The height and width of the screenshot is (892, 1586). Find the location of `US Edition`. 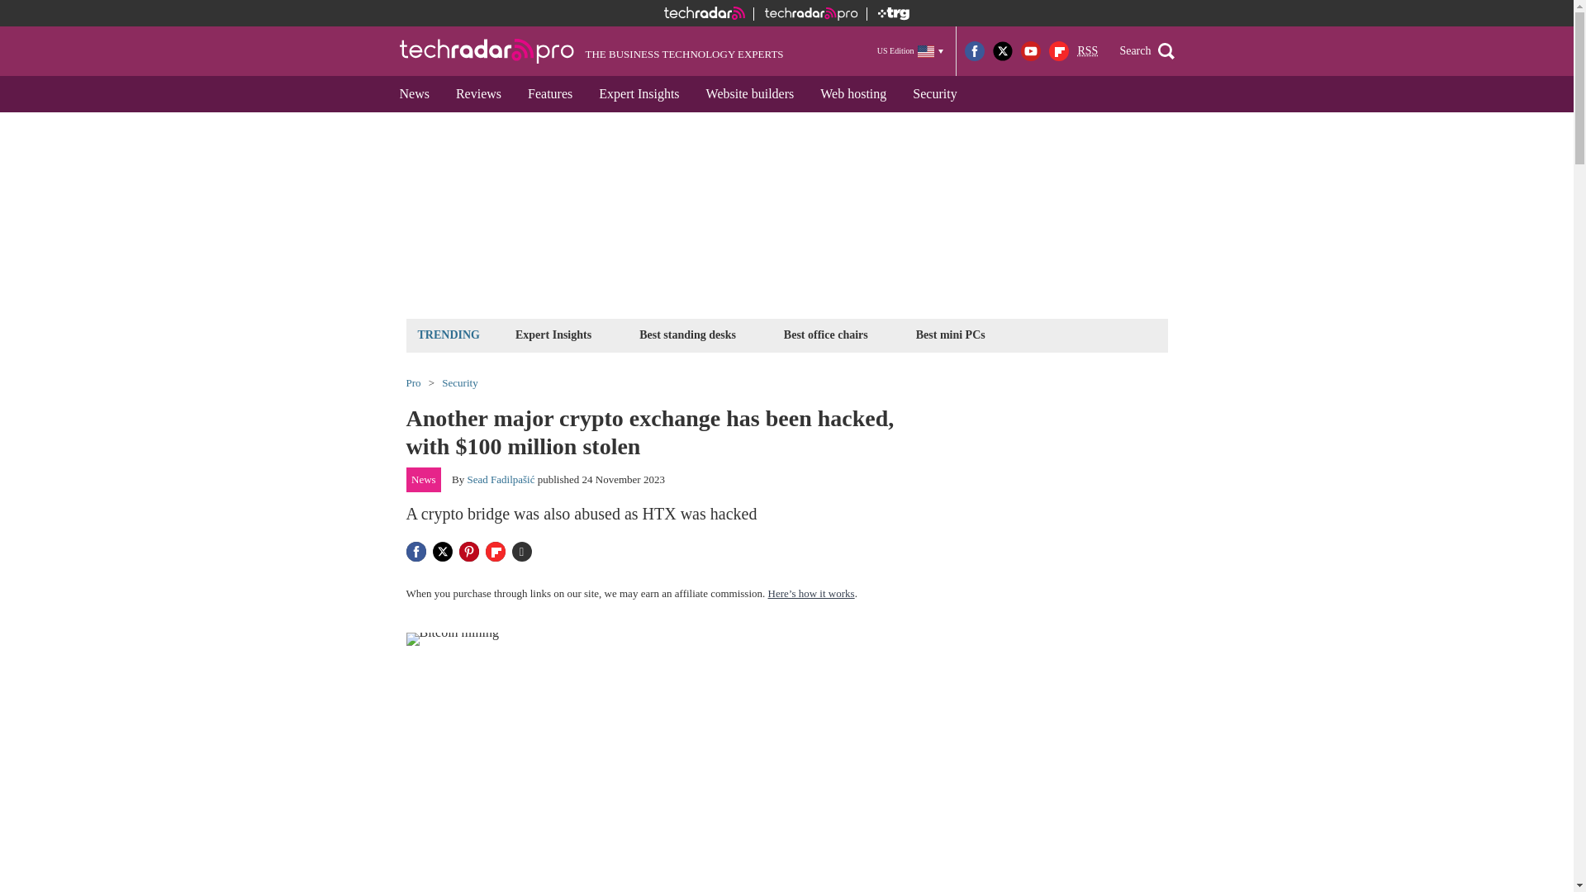

US Edition is located at coordinates (910, 50).